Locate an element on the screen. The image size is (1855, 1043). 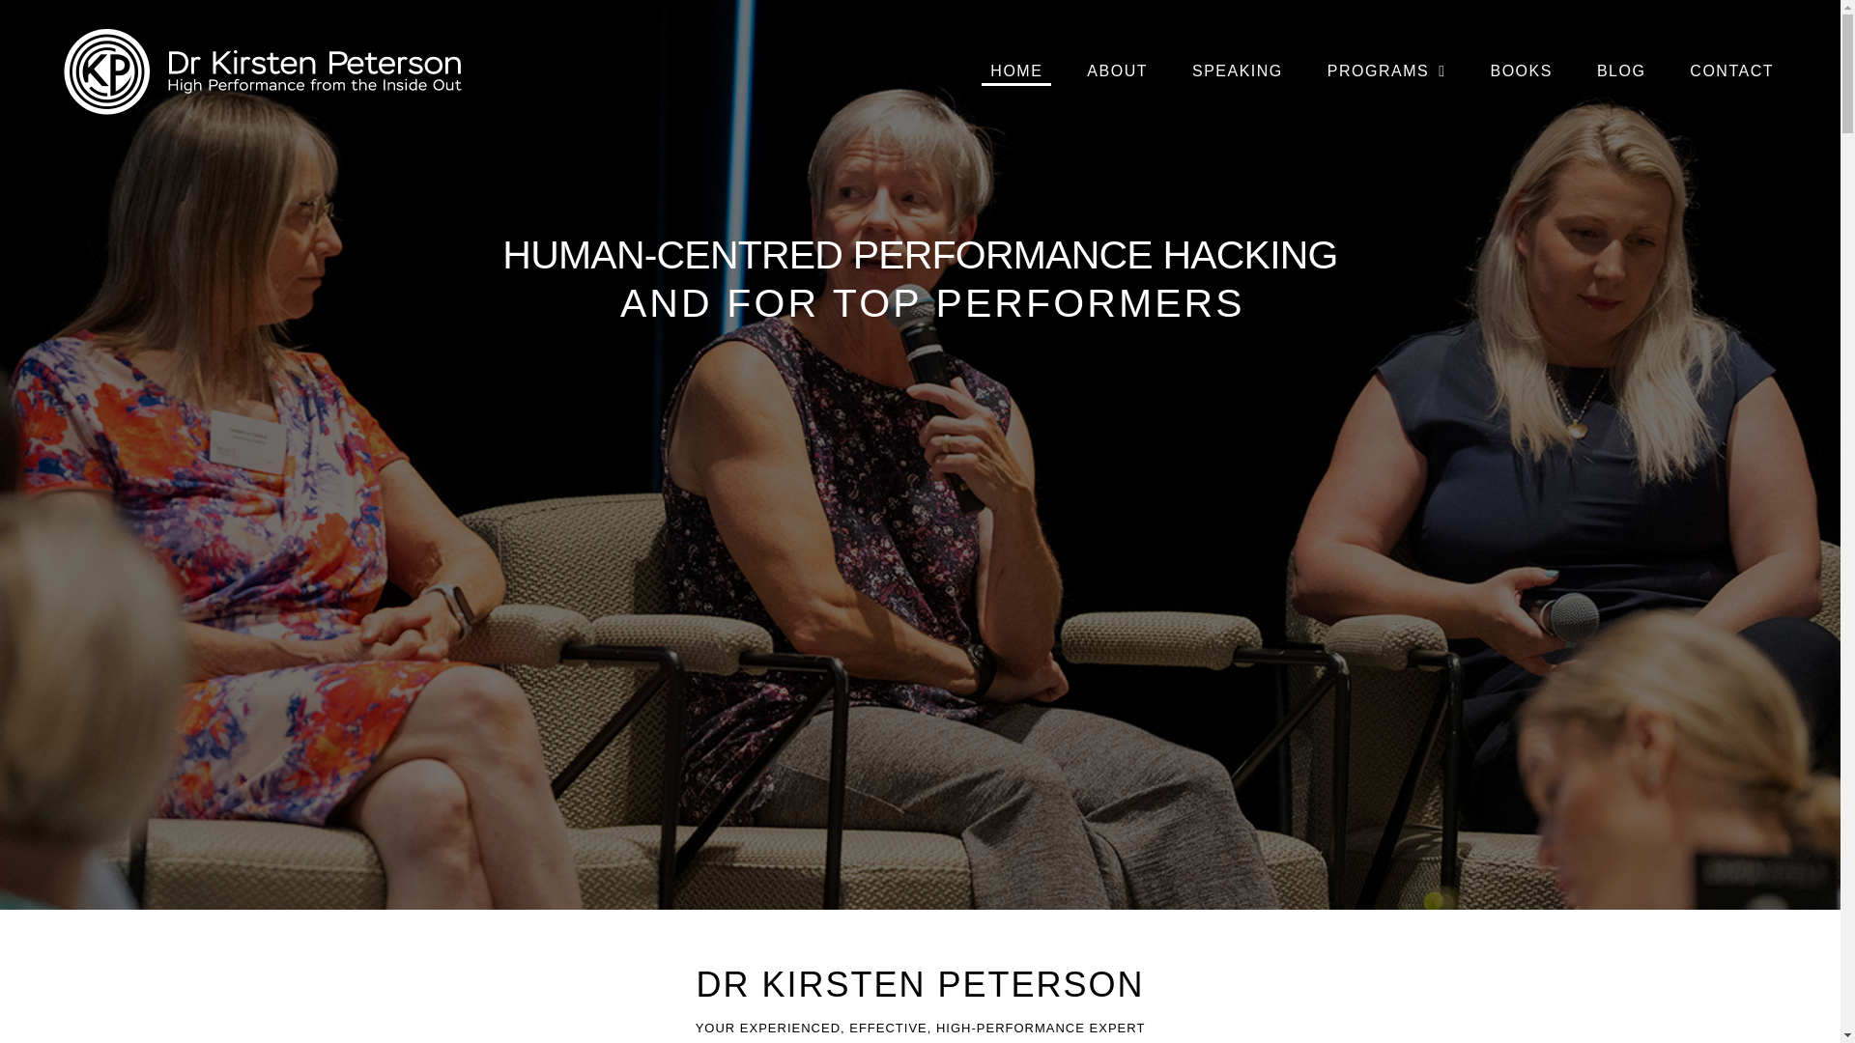
SPEAKING is located at coordinates (1237, 71).